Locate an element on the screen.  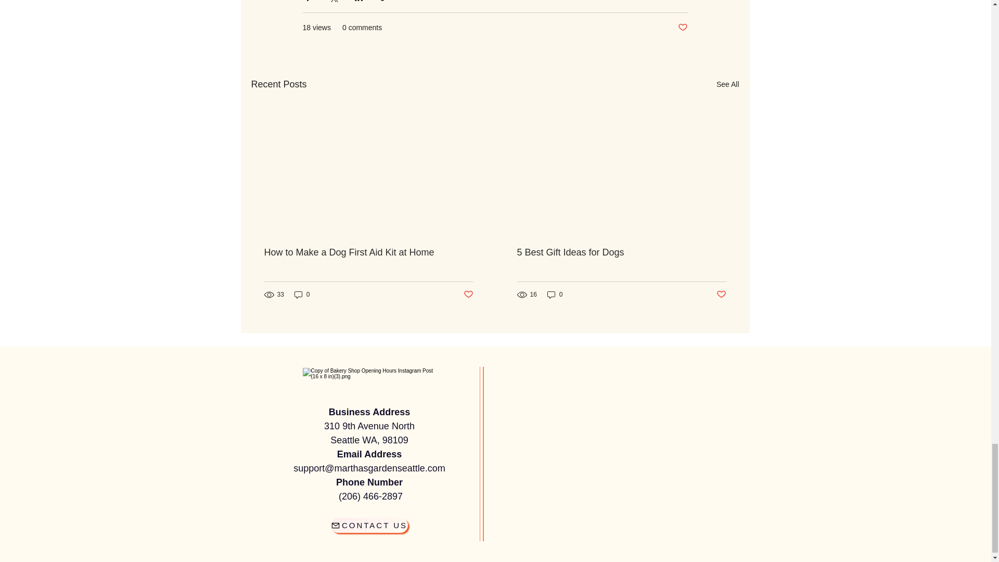
0 is located at coordinates (555, 295).